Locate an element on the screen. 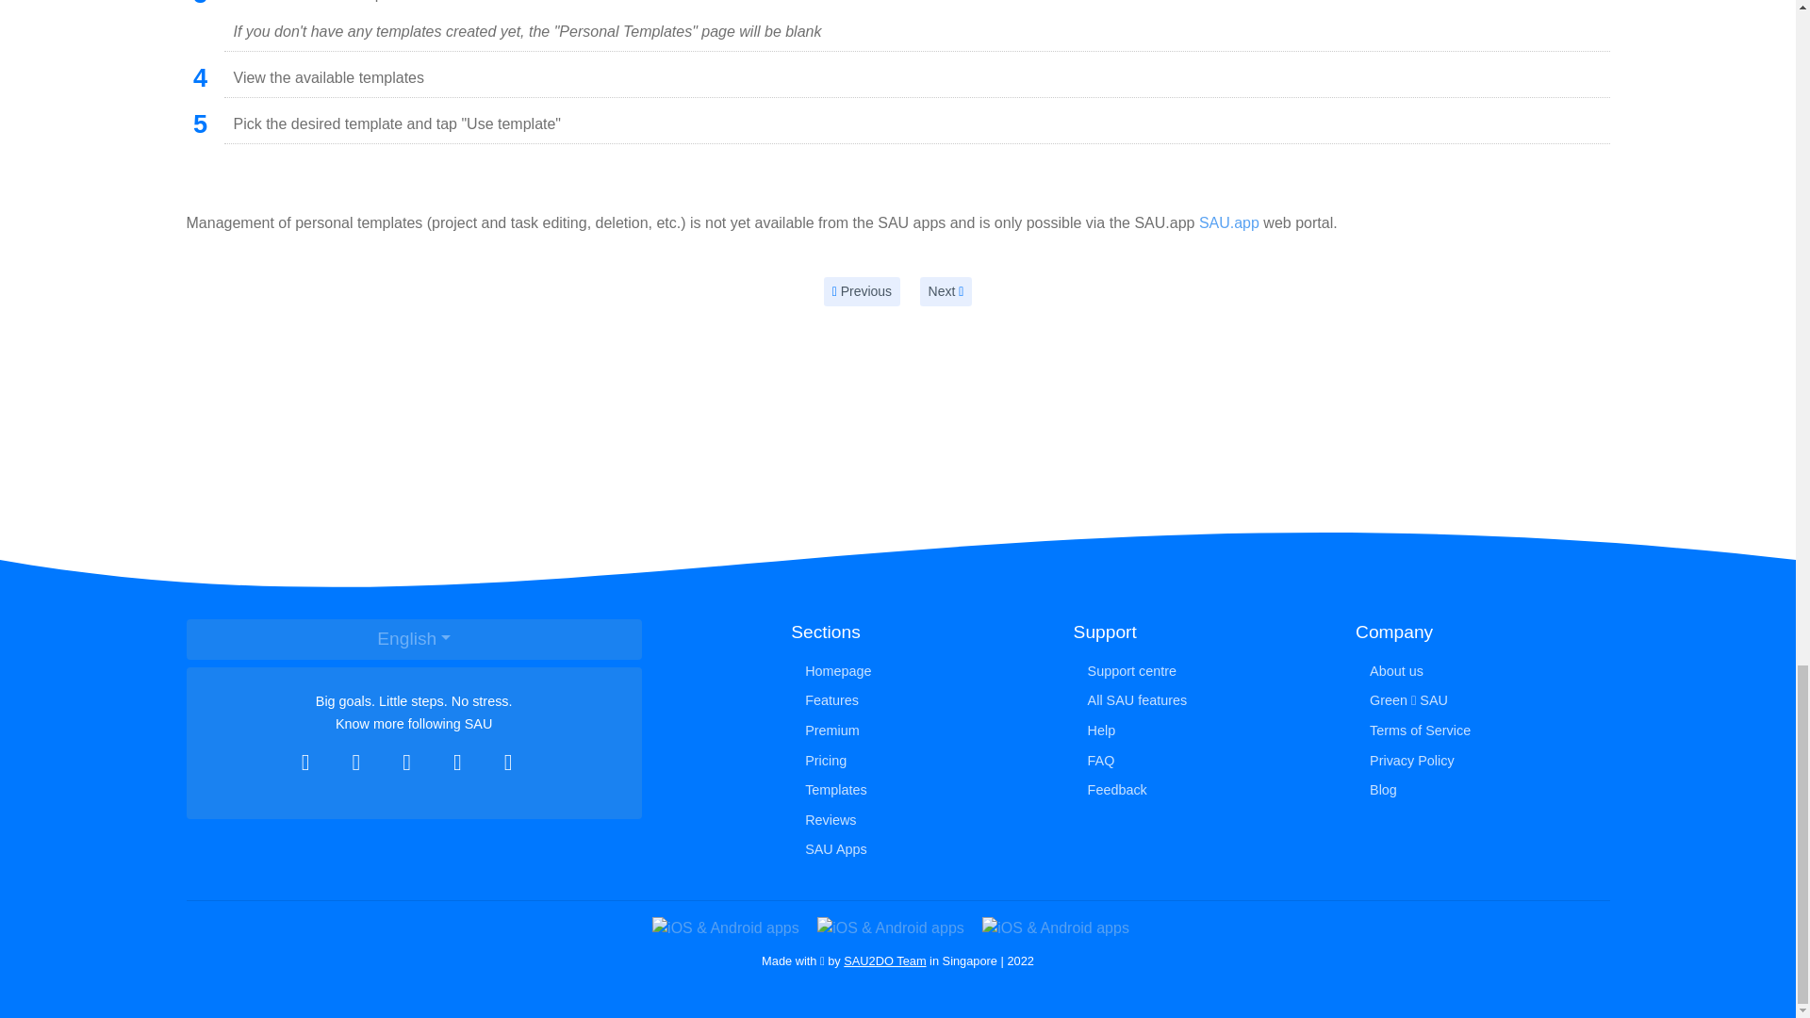 Image resolution: width=1810 pixels, height=1018 pixels. Features is located at coordinates (917, 701).